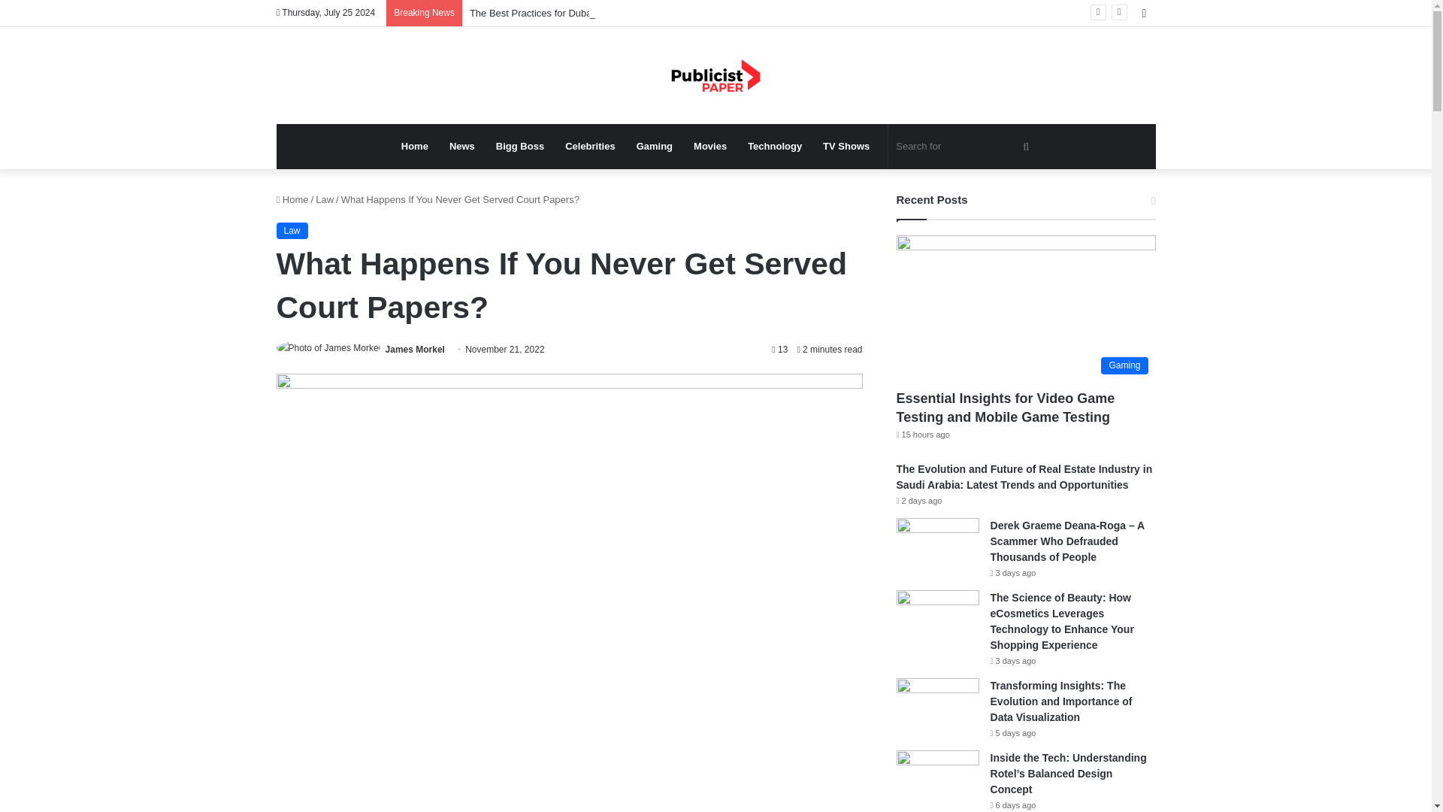  Describe the element at coordinates (292, 230) in the screenshot. I see `Law` at that location.